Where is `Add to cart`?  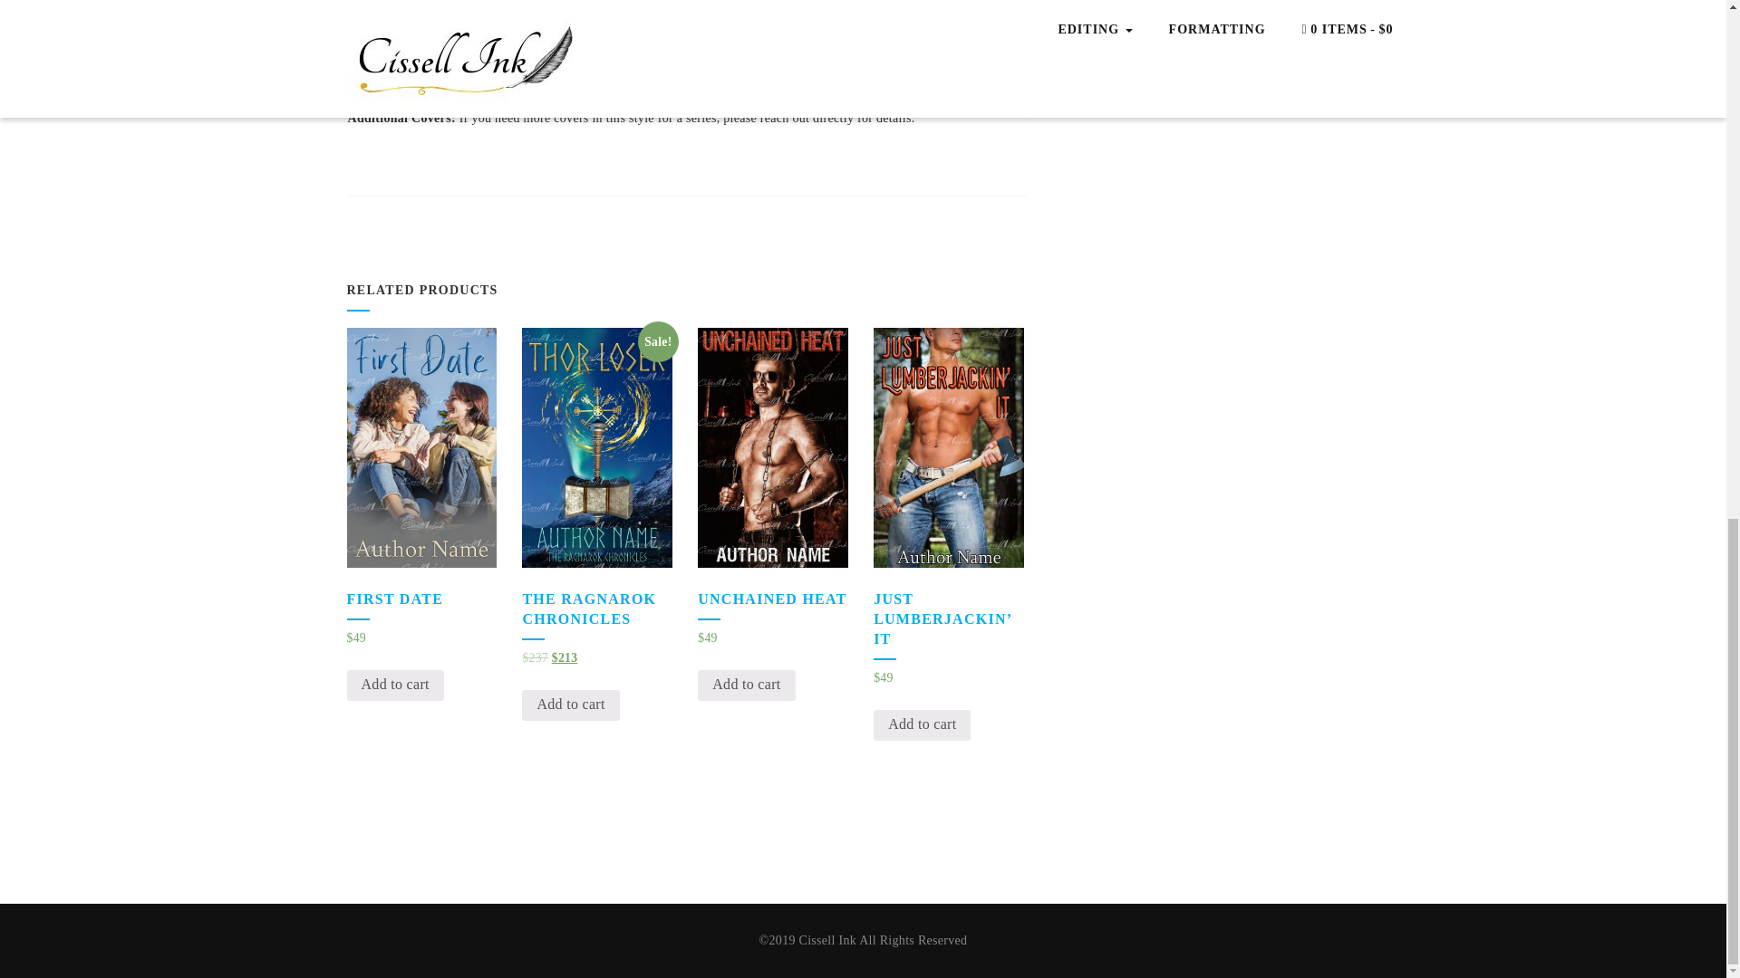
Add to cart is located at coordinates (922, 724).